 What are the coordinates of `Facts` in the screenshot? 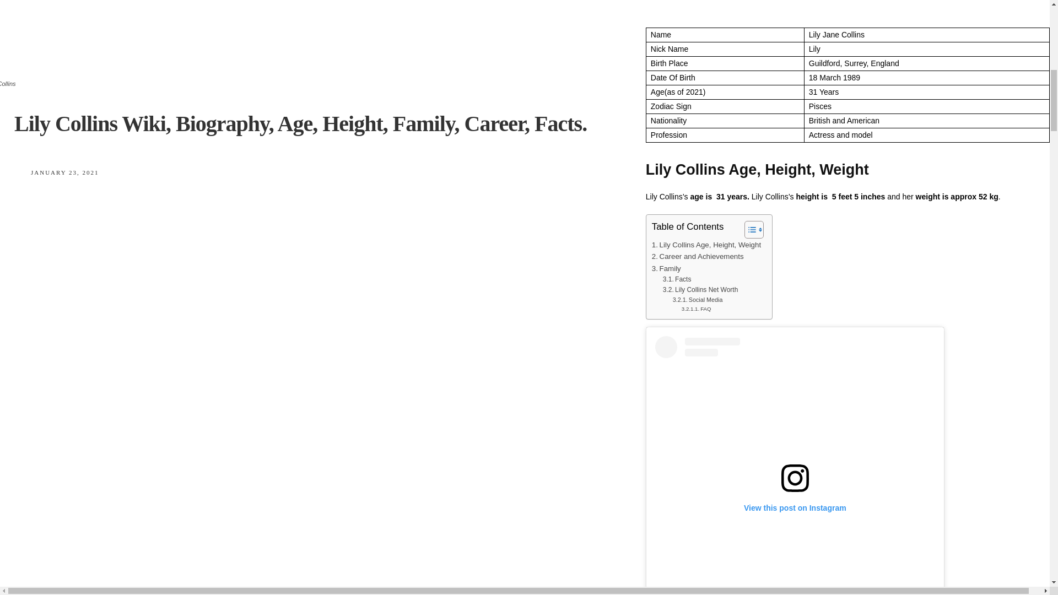 It's located at (677, 279).